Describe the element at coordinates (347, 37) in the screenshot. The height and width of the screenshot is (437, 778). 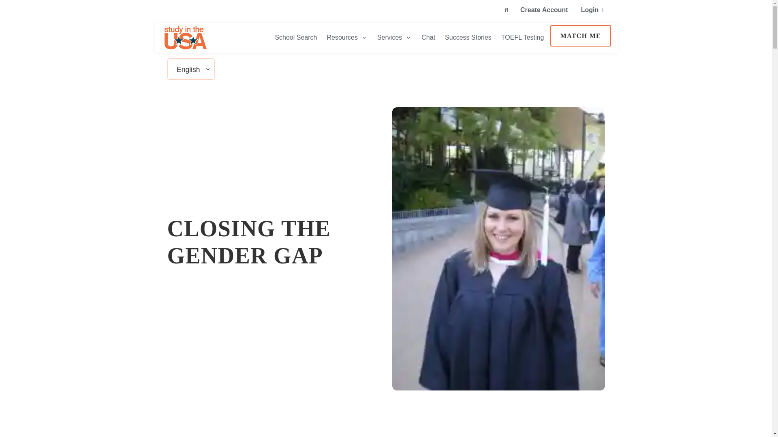
I see `Resources` at that location.